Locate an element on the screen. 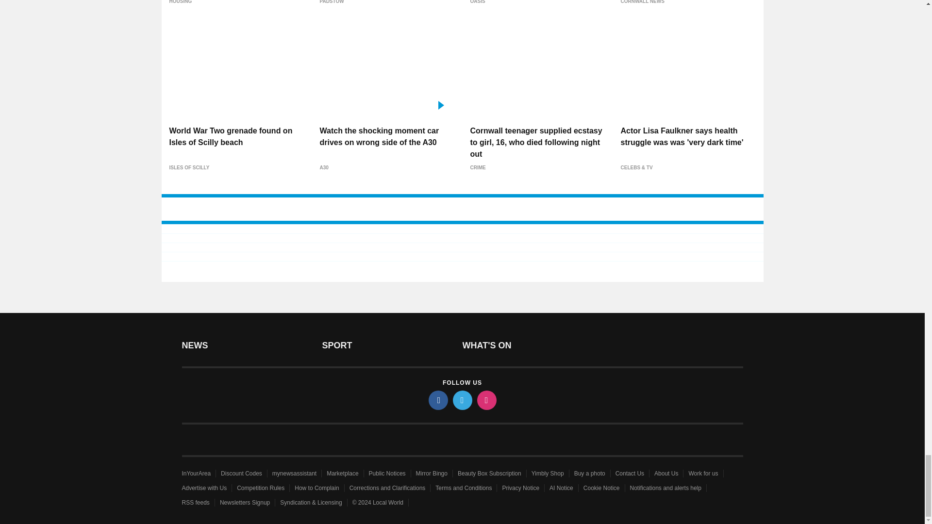 The height and width of the screenshot is (524, 932). instagram is located at coordinates (486, 400).